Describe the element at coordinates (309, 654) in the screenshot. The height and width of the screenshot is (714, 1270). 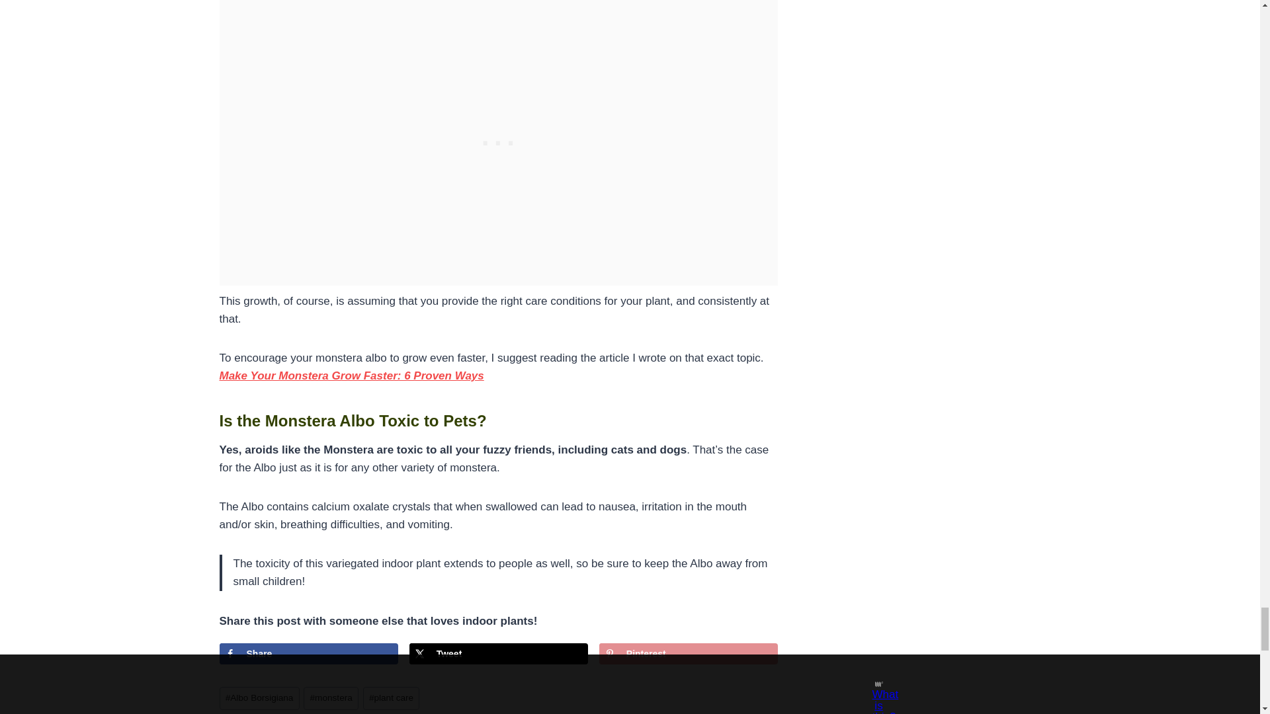
I see `Share on Facebook` at that location.